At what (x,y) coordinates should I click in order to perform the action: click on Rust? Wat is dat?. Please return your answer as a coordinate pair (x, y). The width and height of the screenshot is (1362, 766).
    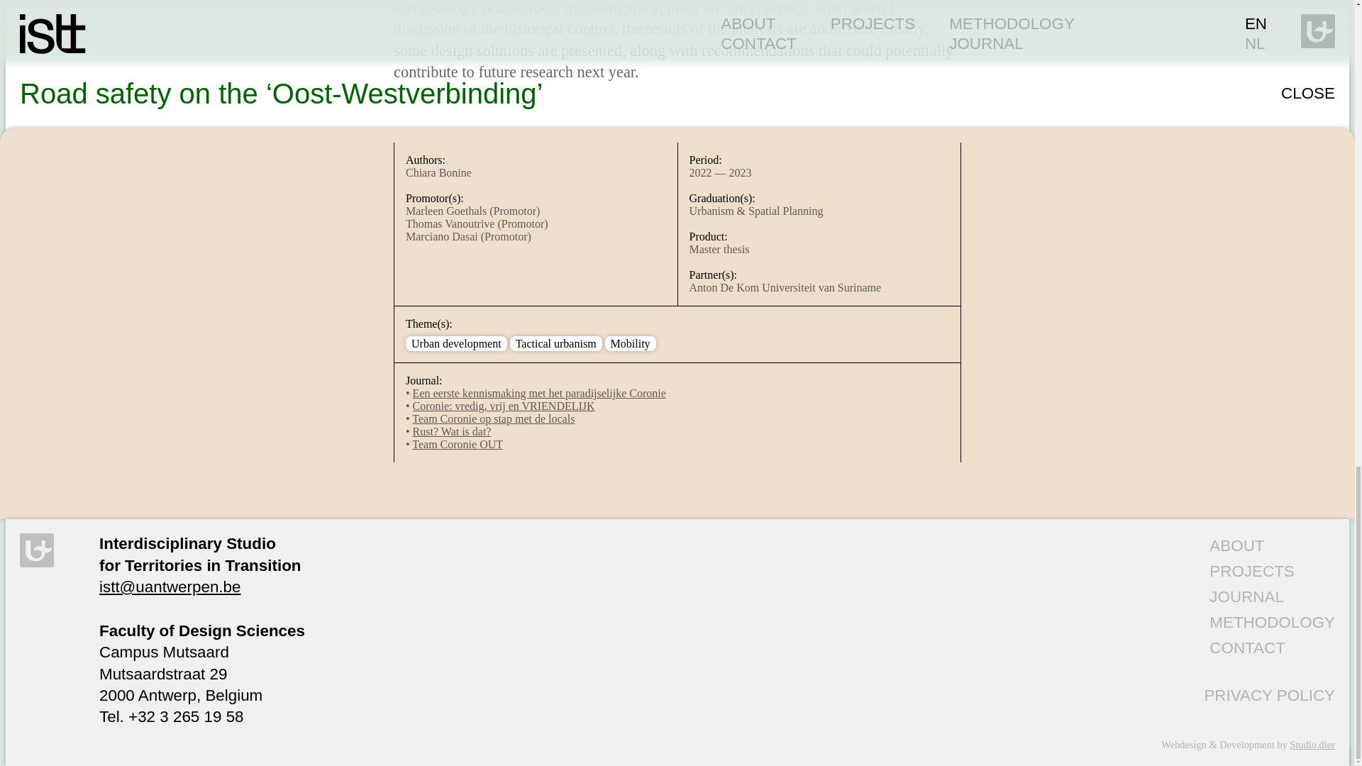
    Looking at the image, I should click on (452, 431).